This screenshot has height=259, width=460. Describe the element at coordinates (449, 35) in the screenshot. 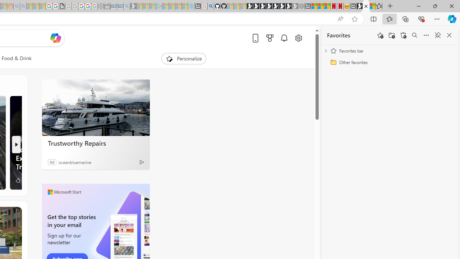

I see `Close favorites` at that location.